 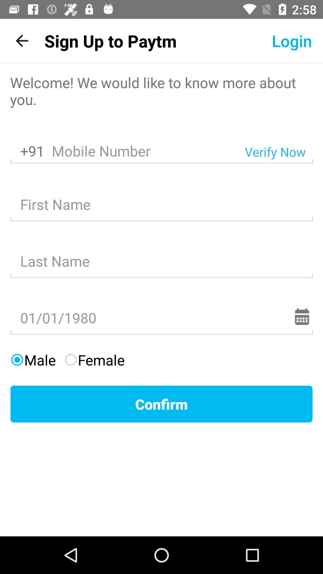 What do you see at coordinates (22, 41) in the screenshot?
I see `tap the icon above the welcome we would` at bounding box center [22, 41].